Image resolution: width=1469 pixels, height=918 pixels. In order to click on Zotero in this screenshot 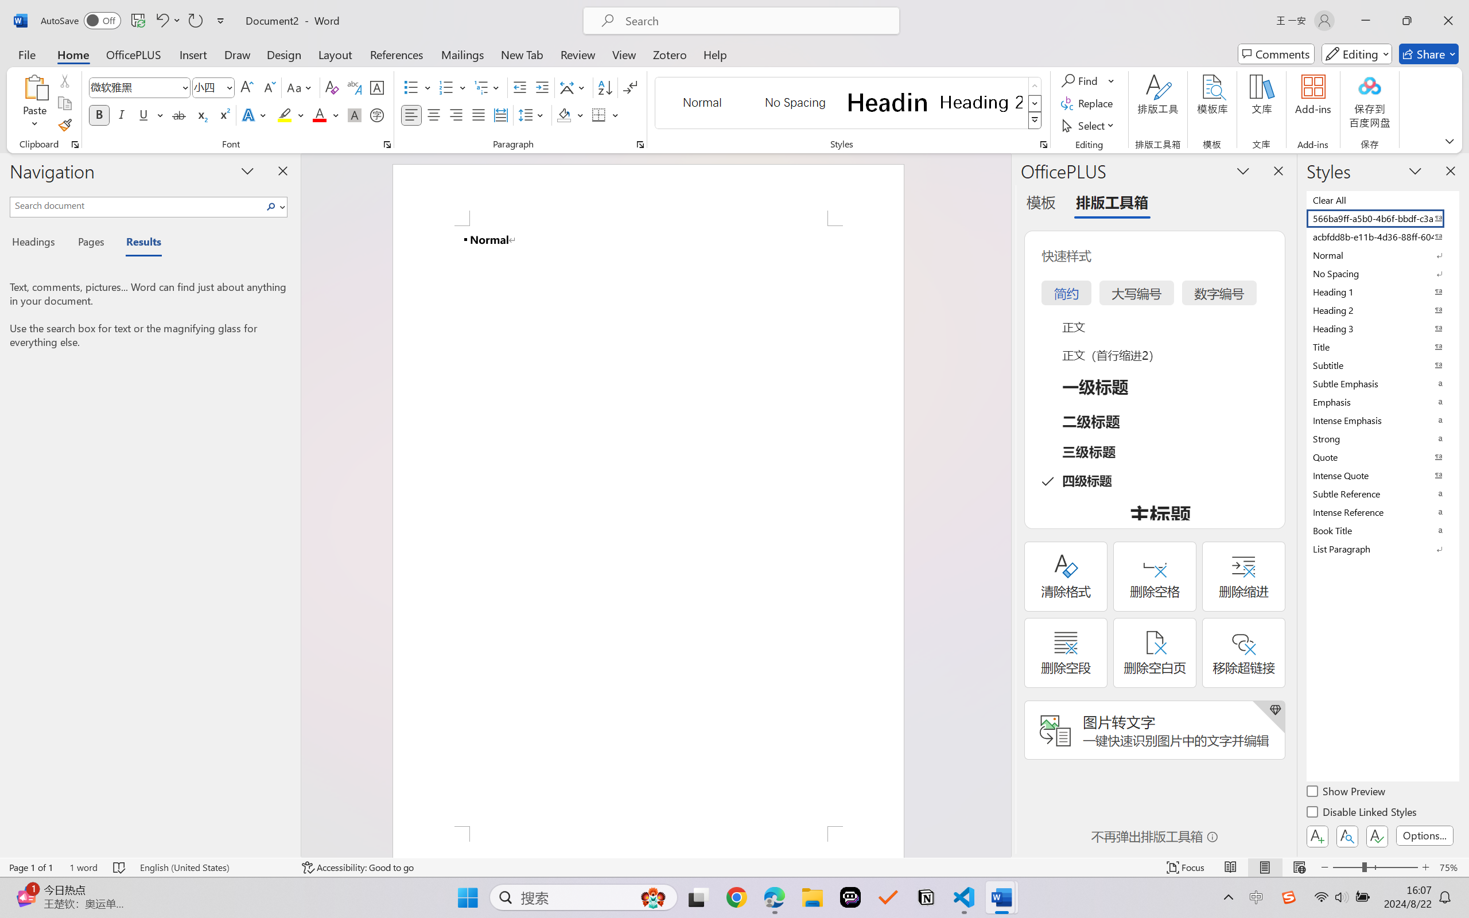, I will do `click(669, 54)`.